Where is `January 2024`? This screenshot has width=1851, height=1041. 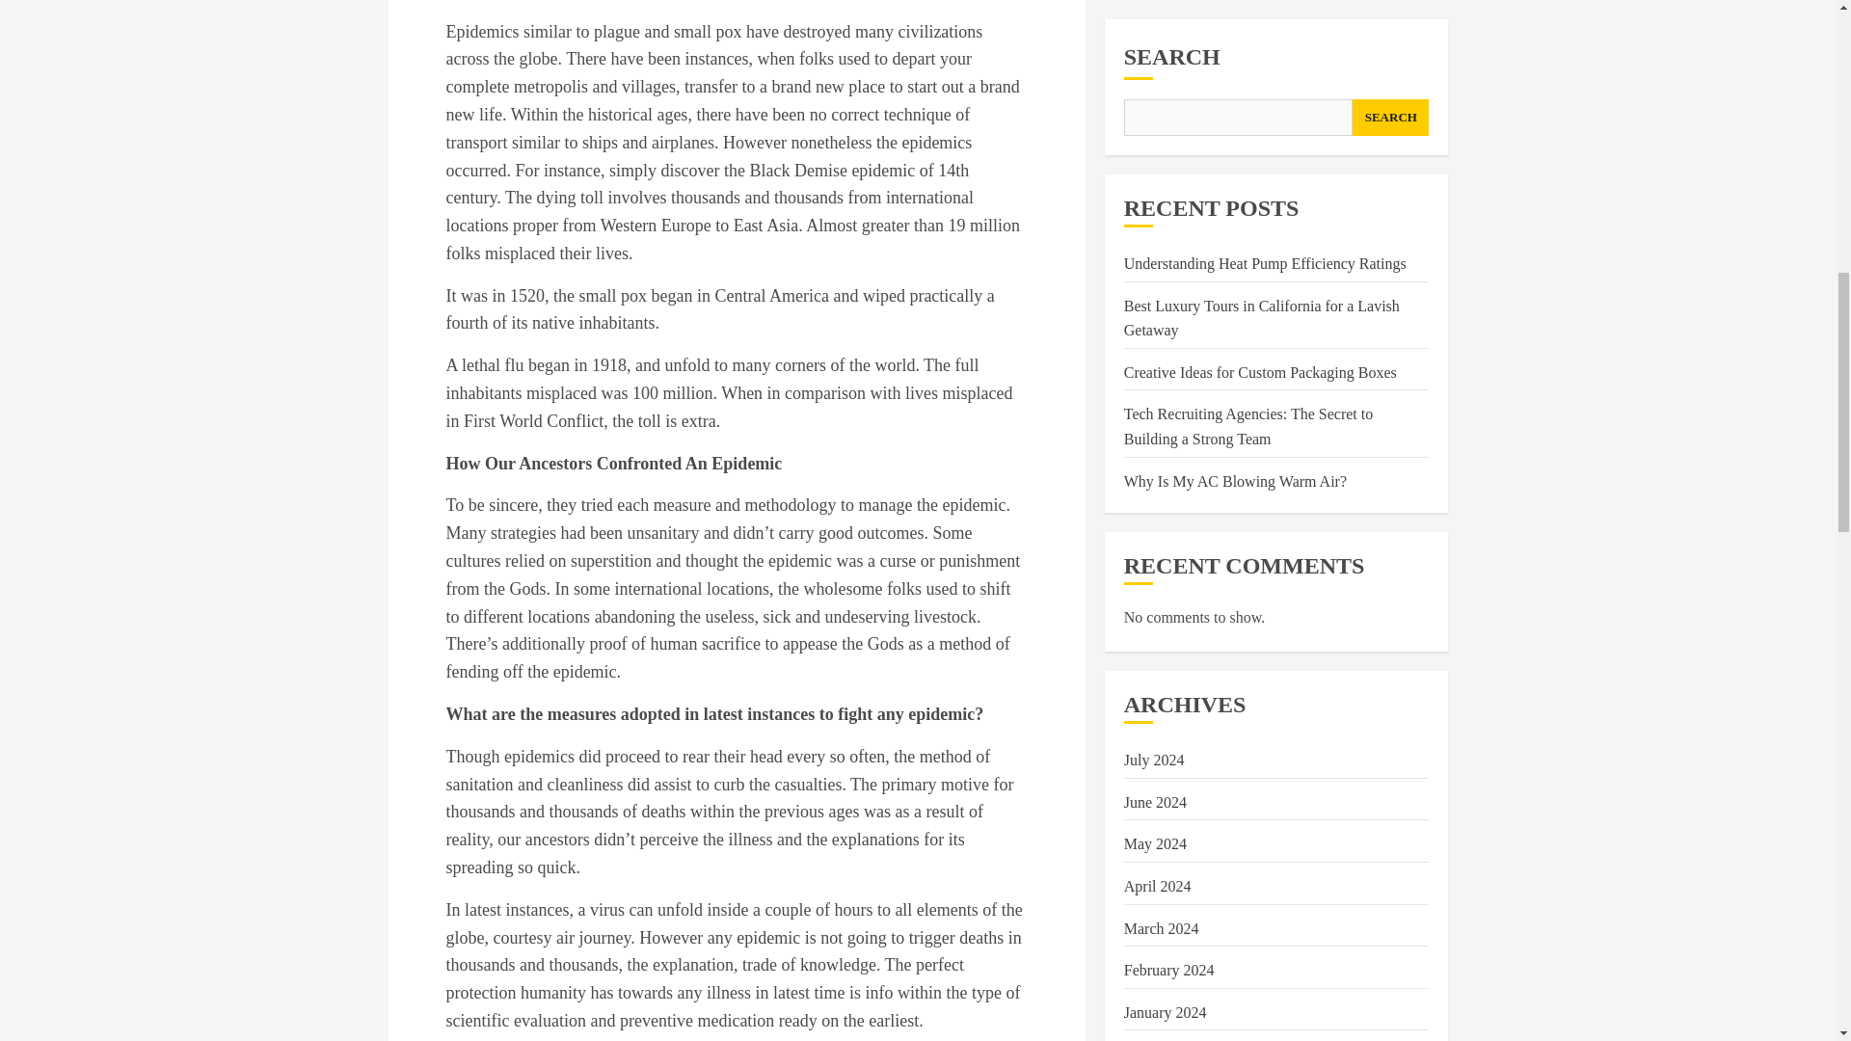 January 2024 is located at coordinates (1165, 263).